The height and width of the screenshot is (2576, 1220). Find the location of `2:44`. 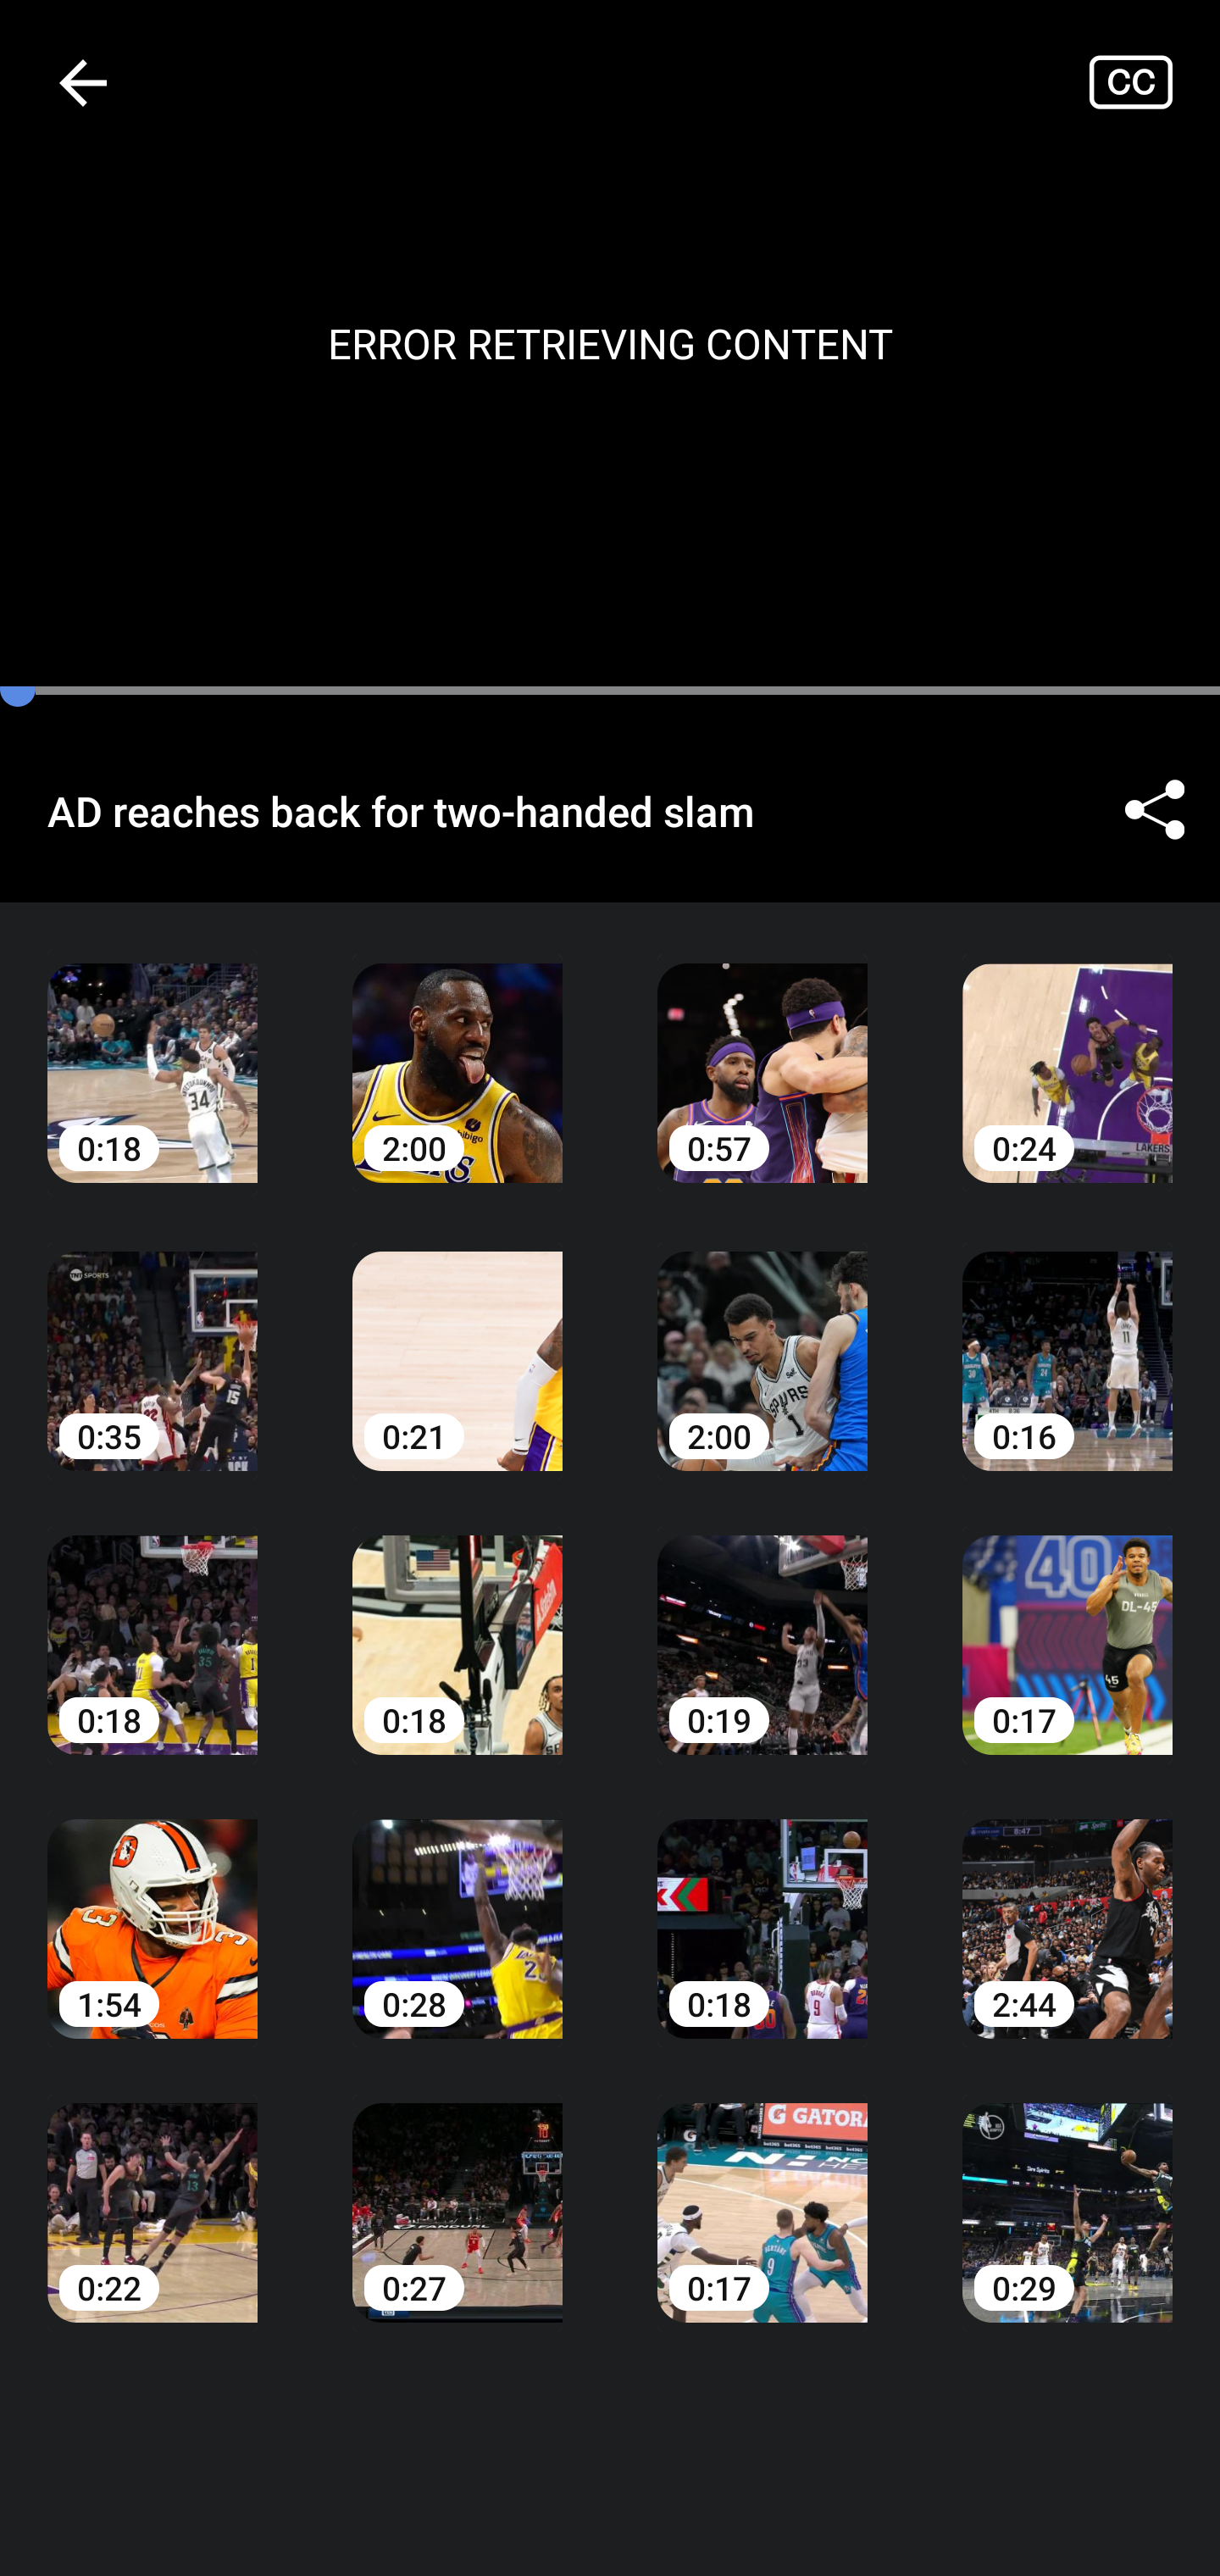

2:44 is located at coordinates (1067, 1906).